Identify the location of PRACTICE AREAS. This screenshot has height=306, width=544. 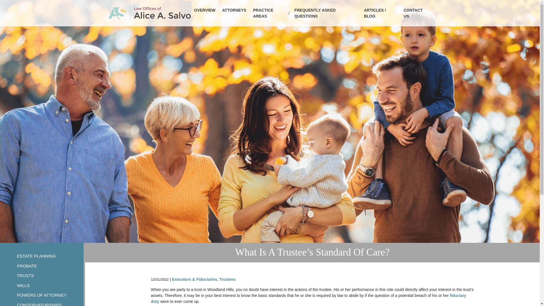
(270, 13).